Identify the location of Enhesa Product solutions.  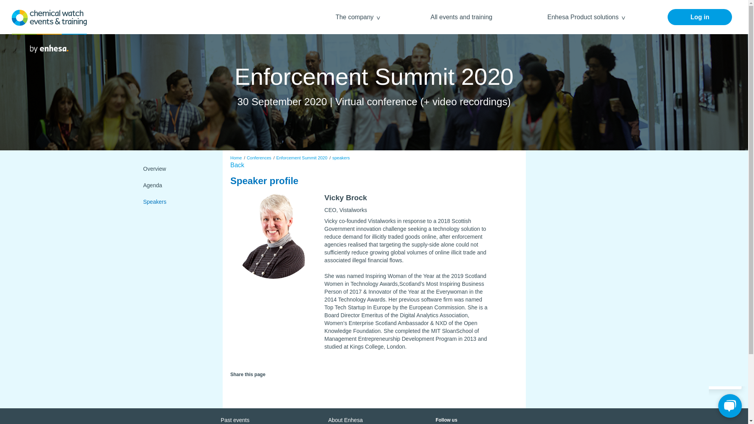
(584, 16).